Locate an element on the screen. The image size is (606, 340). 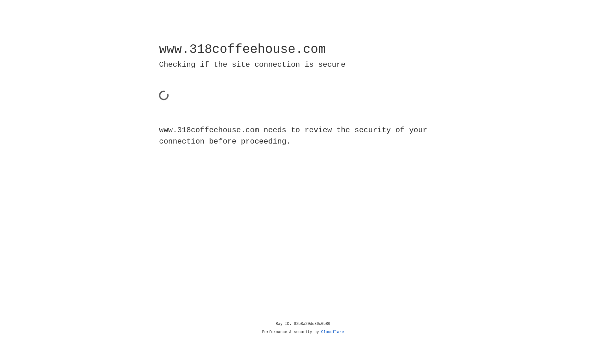
Cloudflare is located at coordinates (333, 332).